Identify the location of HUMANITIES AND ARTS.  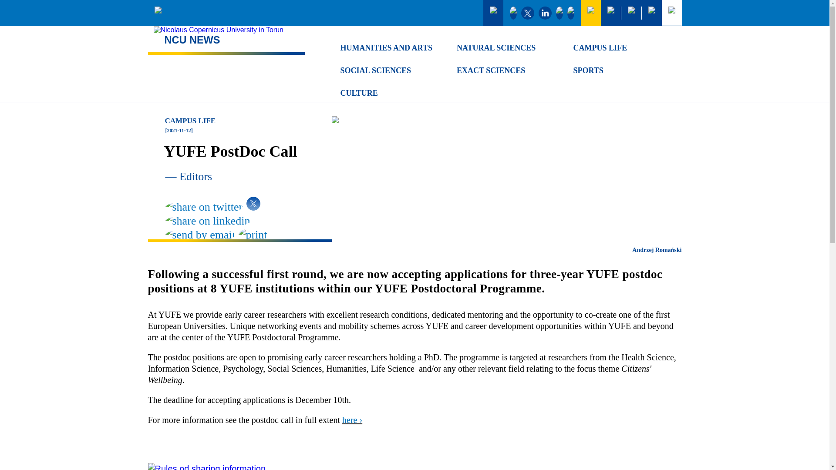
(385, 47).